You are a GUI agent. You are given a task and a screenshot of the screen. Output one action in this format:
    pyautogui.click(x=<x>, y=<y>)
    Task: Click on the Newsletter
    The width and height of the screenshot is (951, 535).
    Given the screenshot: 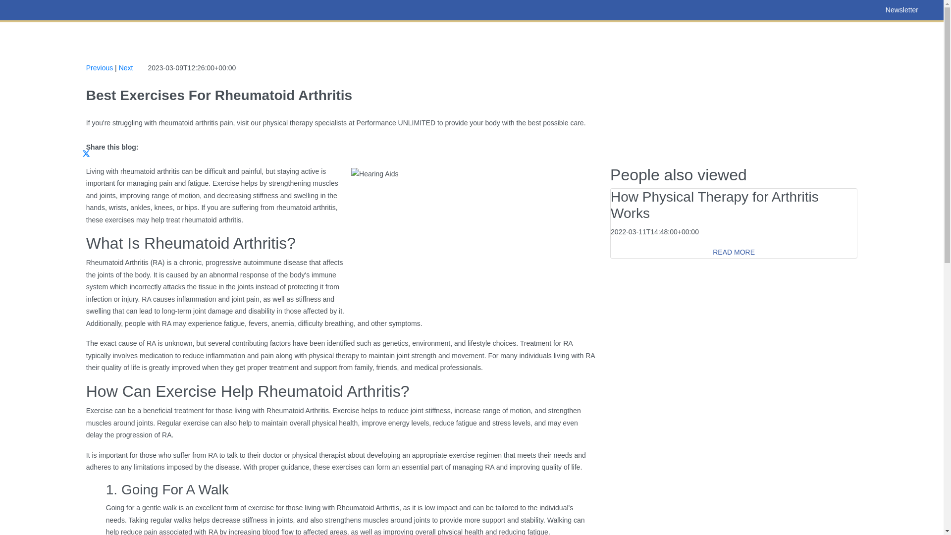 What is the action you would take?
    pyautogui.click(x=901, y=10)
    